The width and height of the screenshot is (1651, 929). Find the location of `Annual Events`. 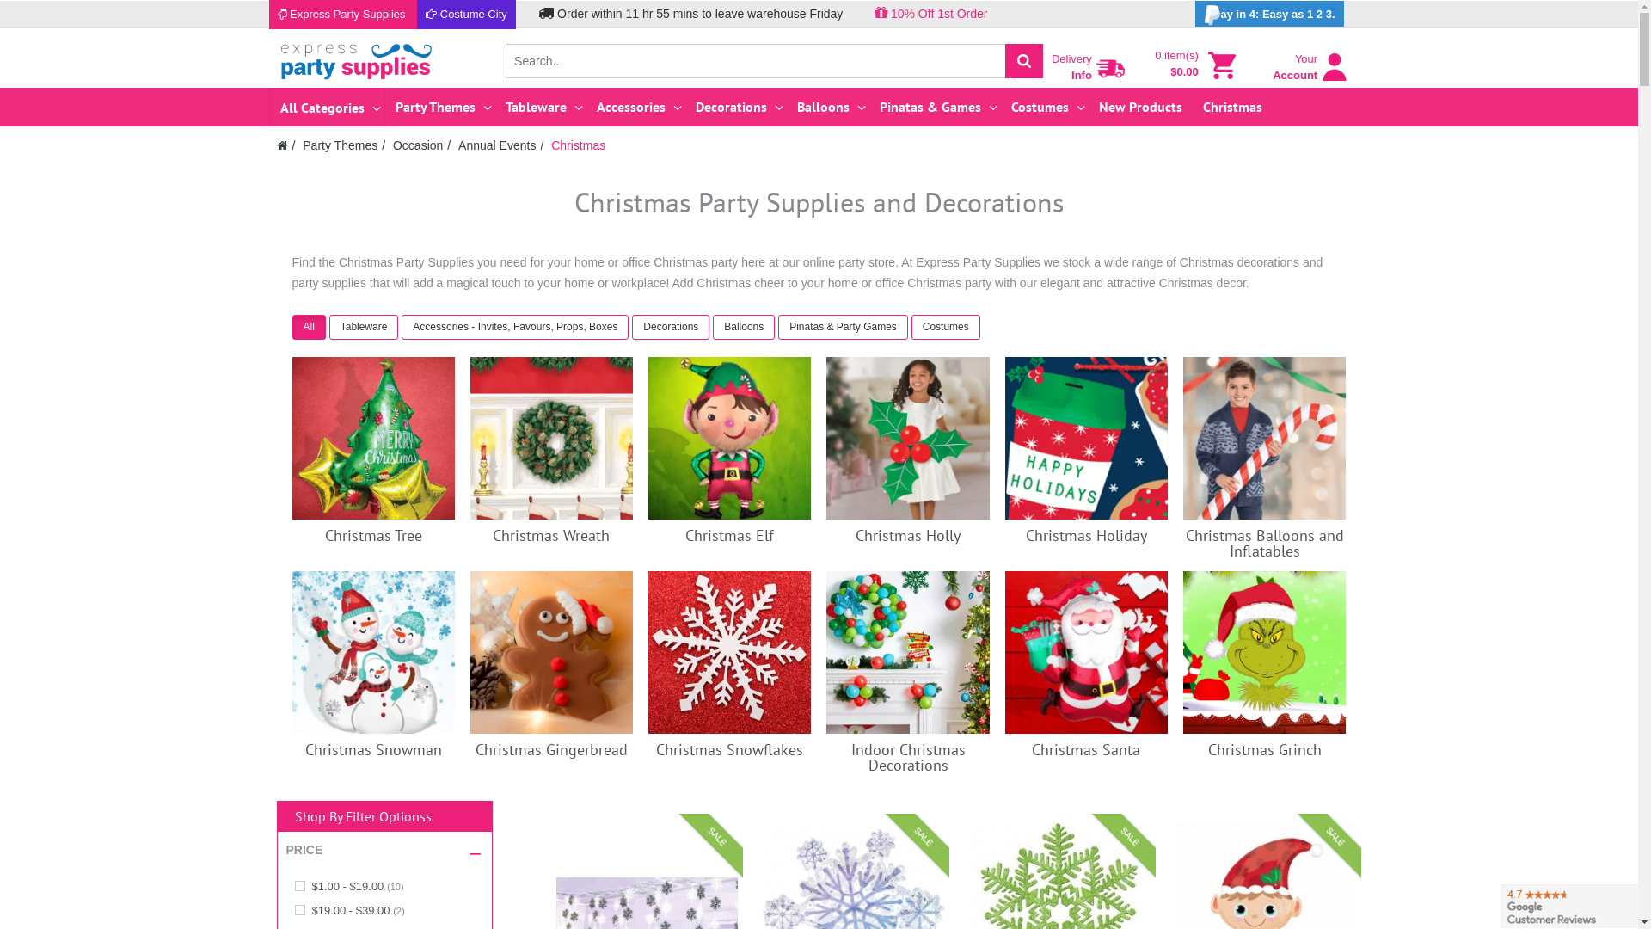

Annual Events is located at coordinates (497, 145).